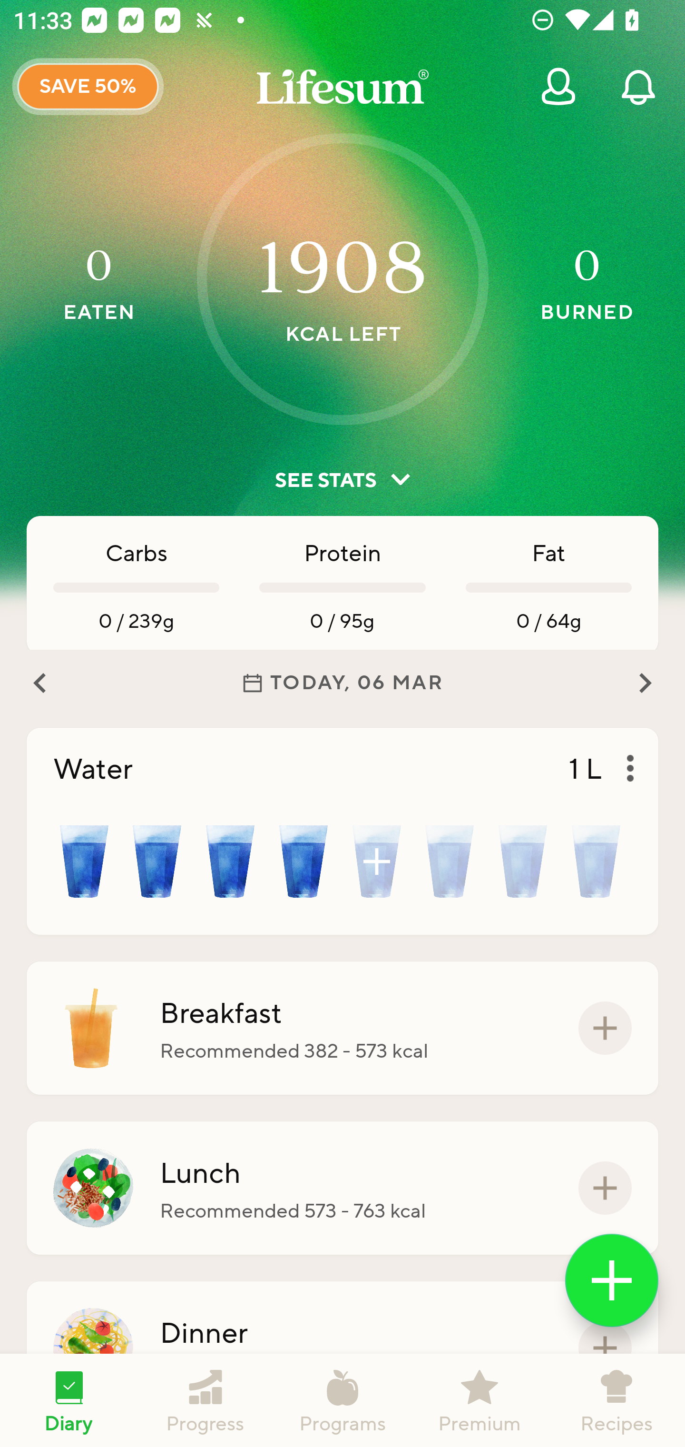 This screenshot has height=1447, width=685. What do you see at coordinates (342, 480) in the screenshot?
I see `SEE STATS` at bounding box center [342, 480].